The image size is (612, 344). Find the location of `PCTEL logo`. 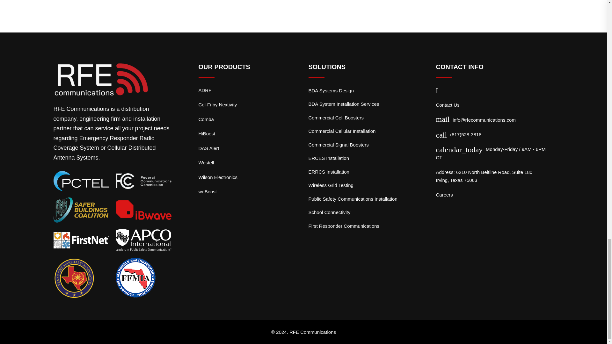

PCTEL logo is located at coordinates (82, 181).